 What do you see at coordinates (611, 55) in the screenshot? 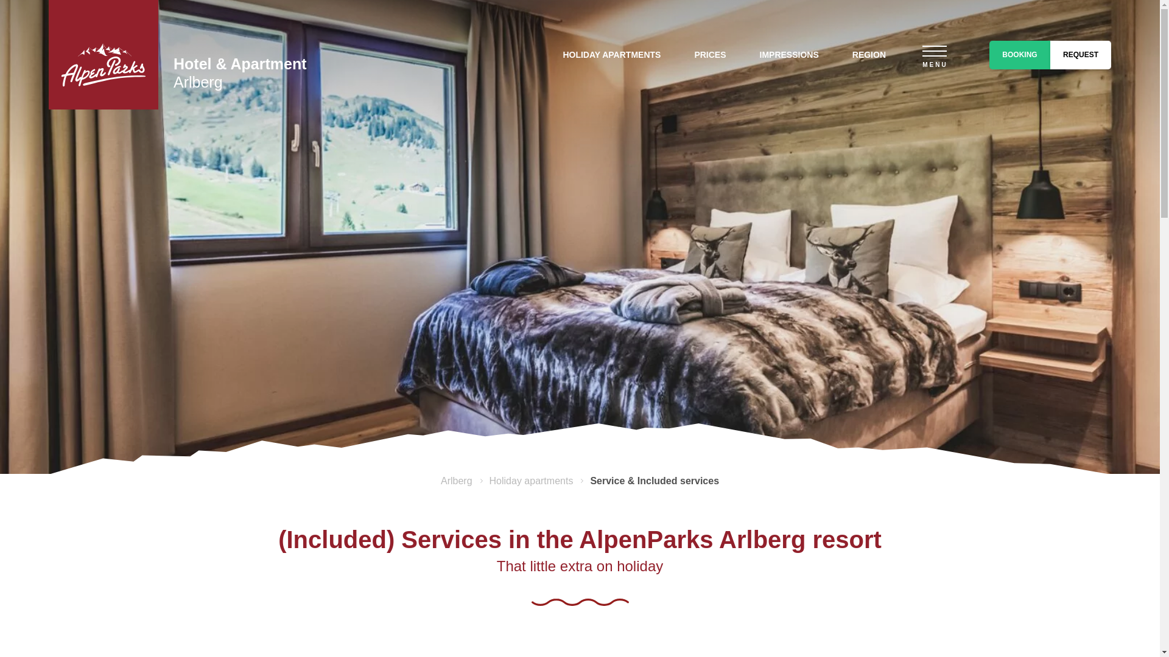
I see `HOLIDAY APARTMENTS` at bounding box center [611, 55].